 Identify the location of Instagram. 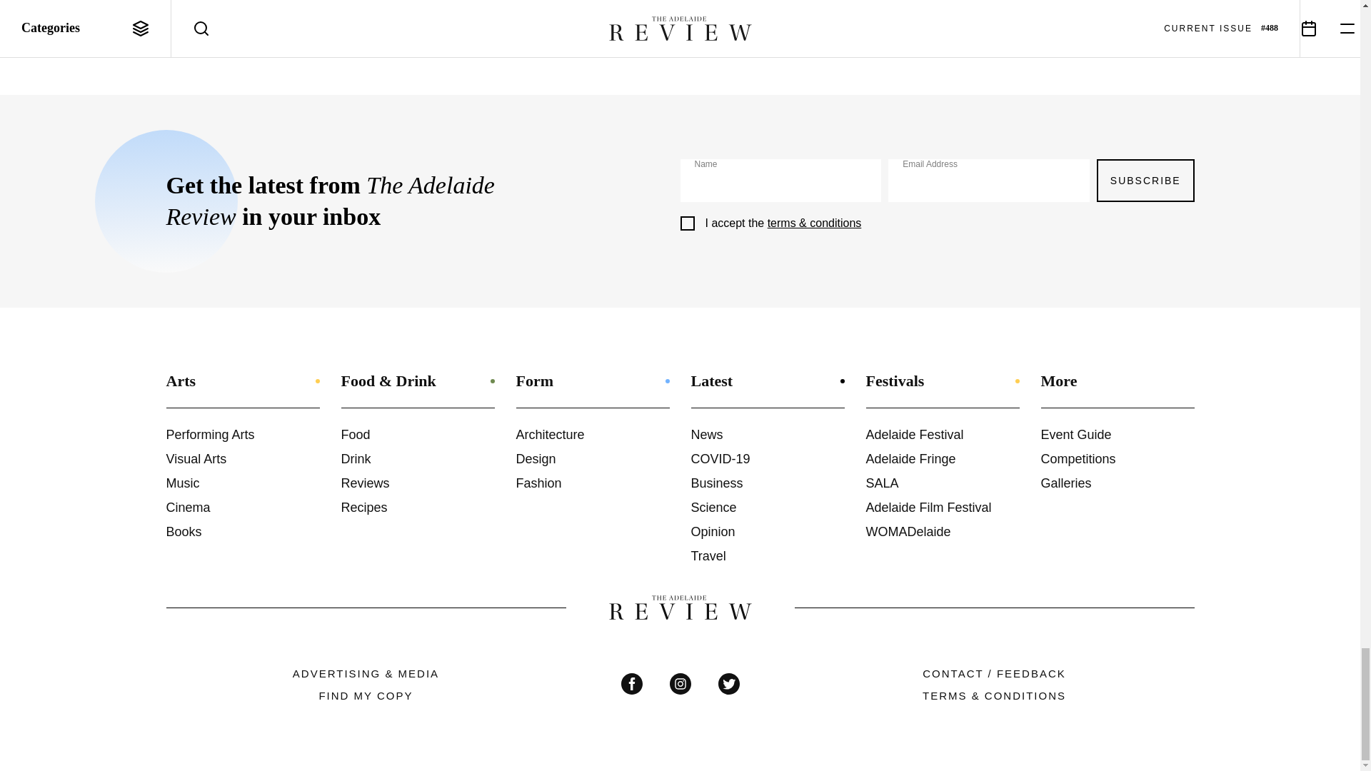
(680, 684).